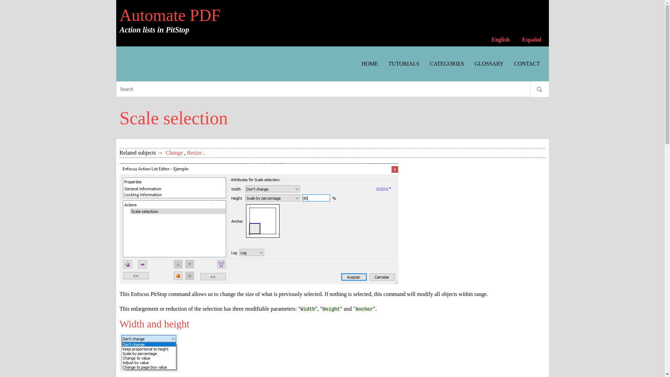 Image resolution: width=670 pixels, height=377 pixels. What do you see at coordinates (527, 64) in the screenshot?
I see `CONTACT` at bounding box center [527, 64].